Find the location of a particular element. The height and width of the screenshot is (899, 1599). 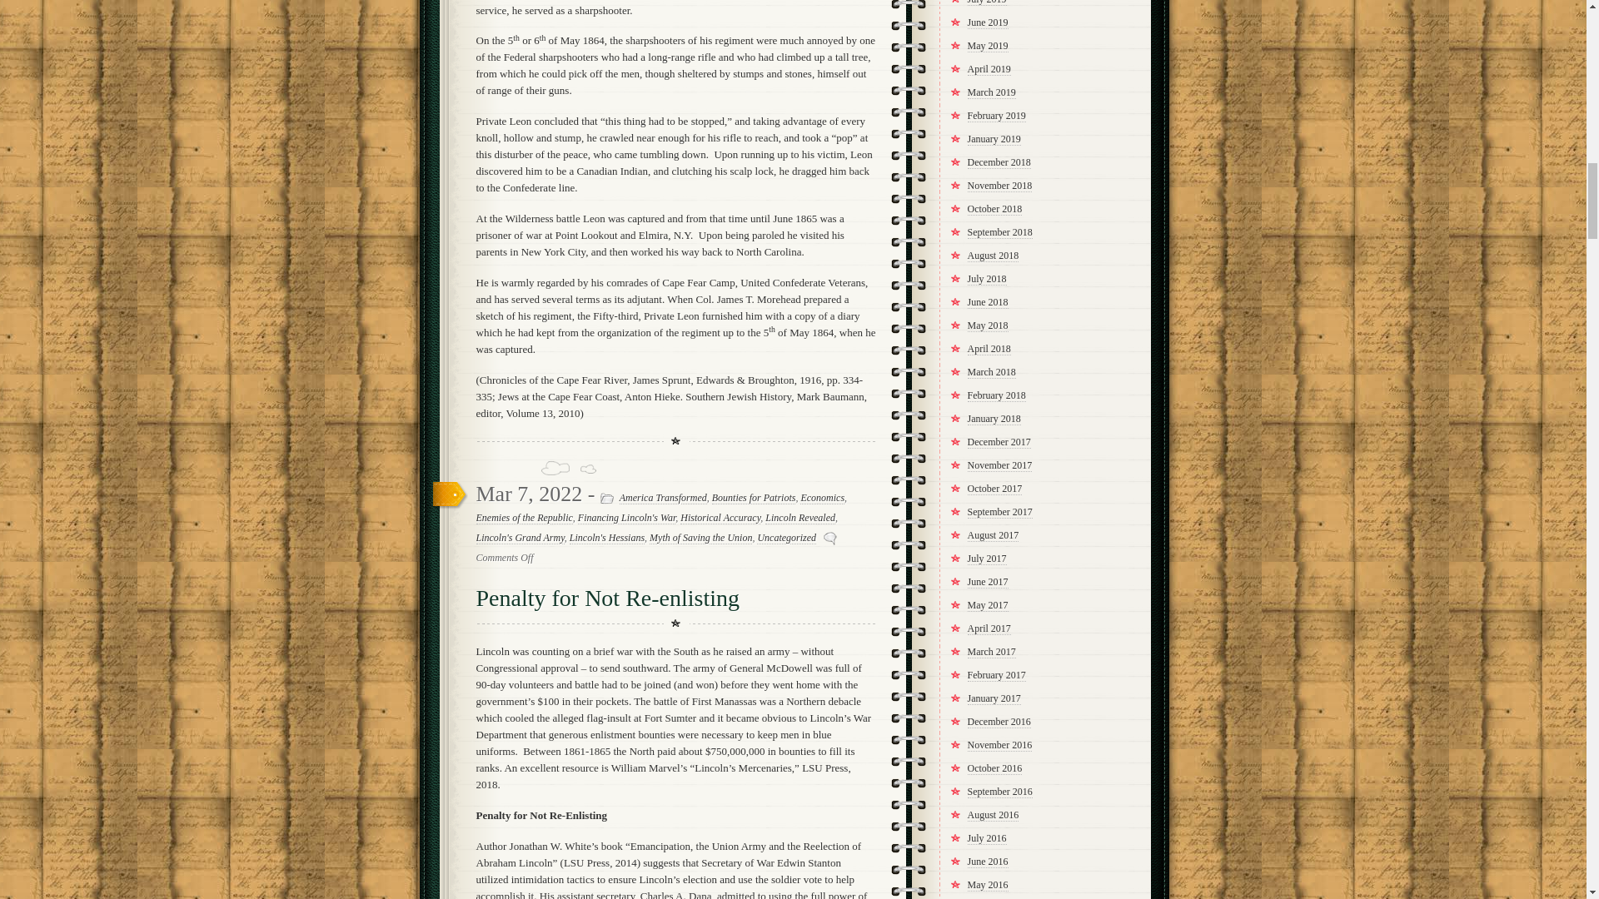

Historical Accuracy is located at coordinates (720, 518).